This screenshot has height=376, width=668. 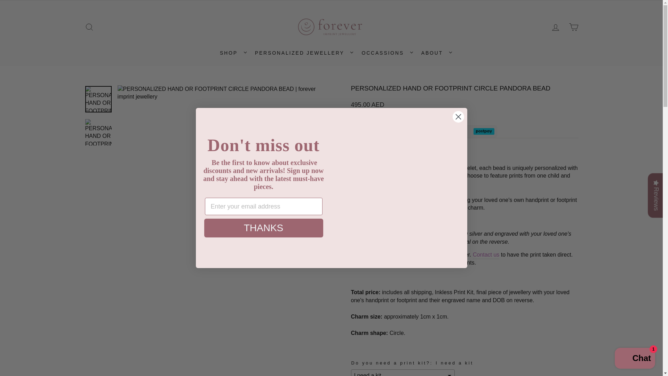 I want to click on Shopify online store chat, so click(x=635, y=359).